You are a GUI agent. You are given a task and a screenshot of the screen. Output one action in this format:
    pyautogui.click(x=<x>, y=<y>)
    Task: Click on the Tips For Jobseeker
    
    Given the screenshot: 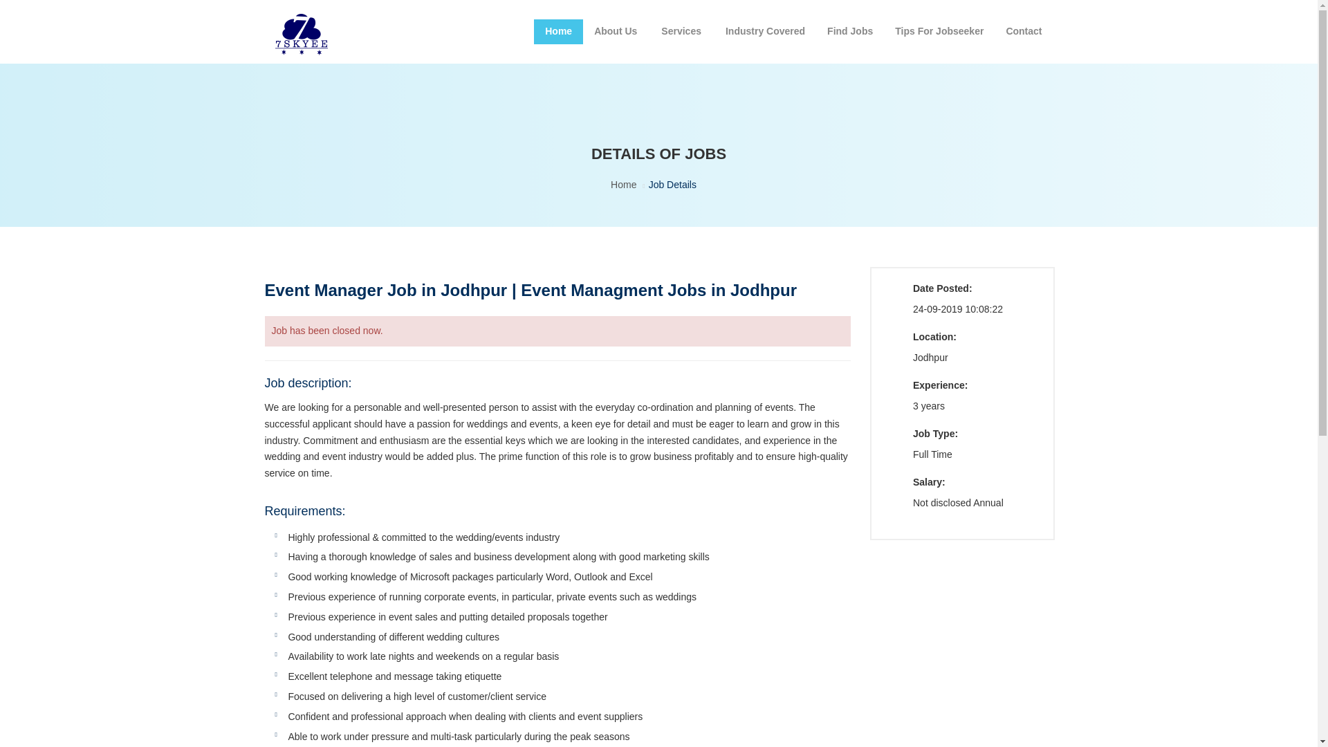 What is the action you would take?
    pyautogui.click(x=939, y=32)
    